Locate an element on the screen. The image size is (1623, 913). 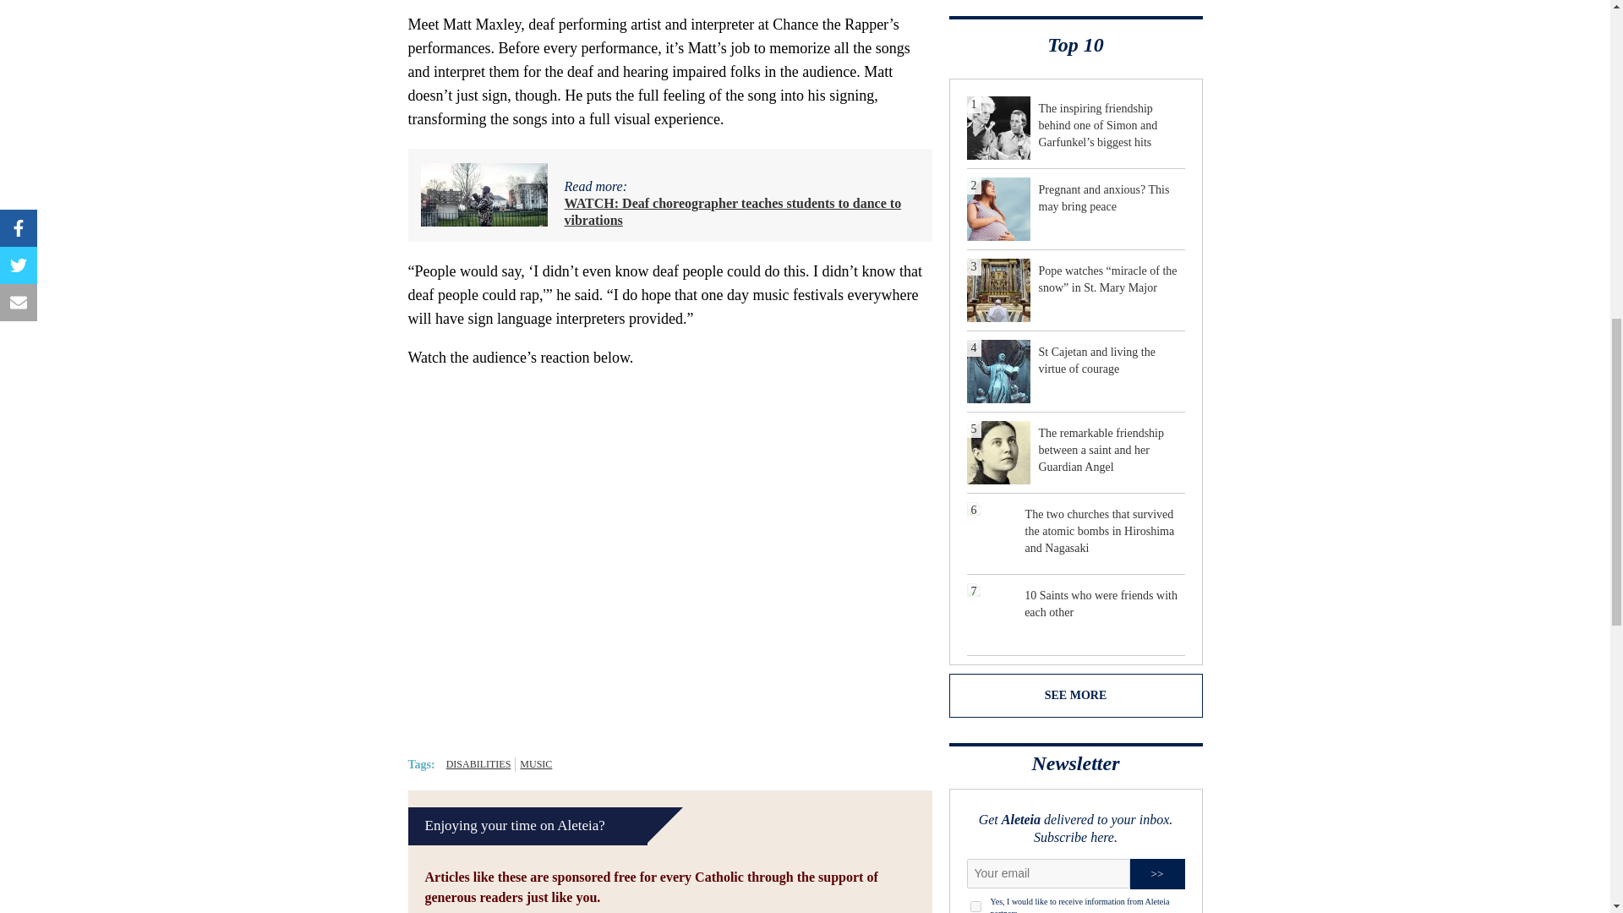
DISABILITIES is located at coordinates (478, 764).